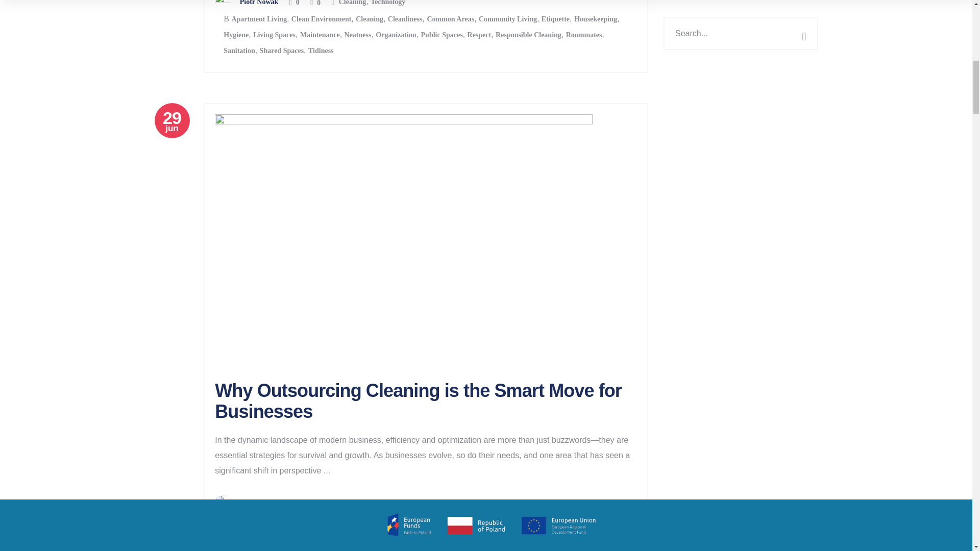 Image resolution: width=980 pixels, height=551 pixels. What do you see at coordinates (353, 3) in the screenshot?
I see `Cleaning` at bounding box center [353, 3].